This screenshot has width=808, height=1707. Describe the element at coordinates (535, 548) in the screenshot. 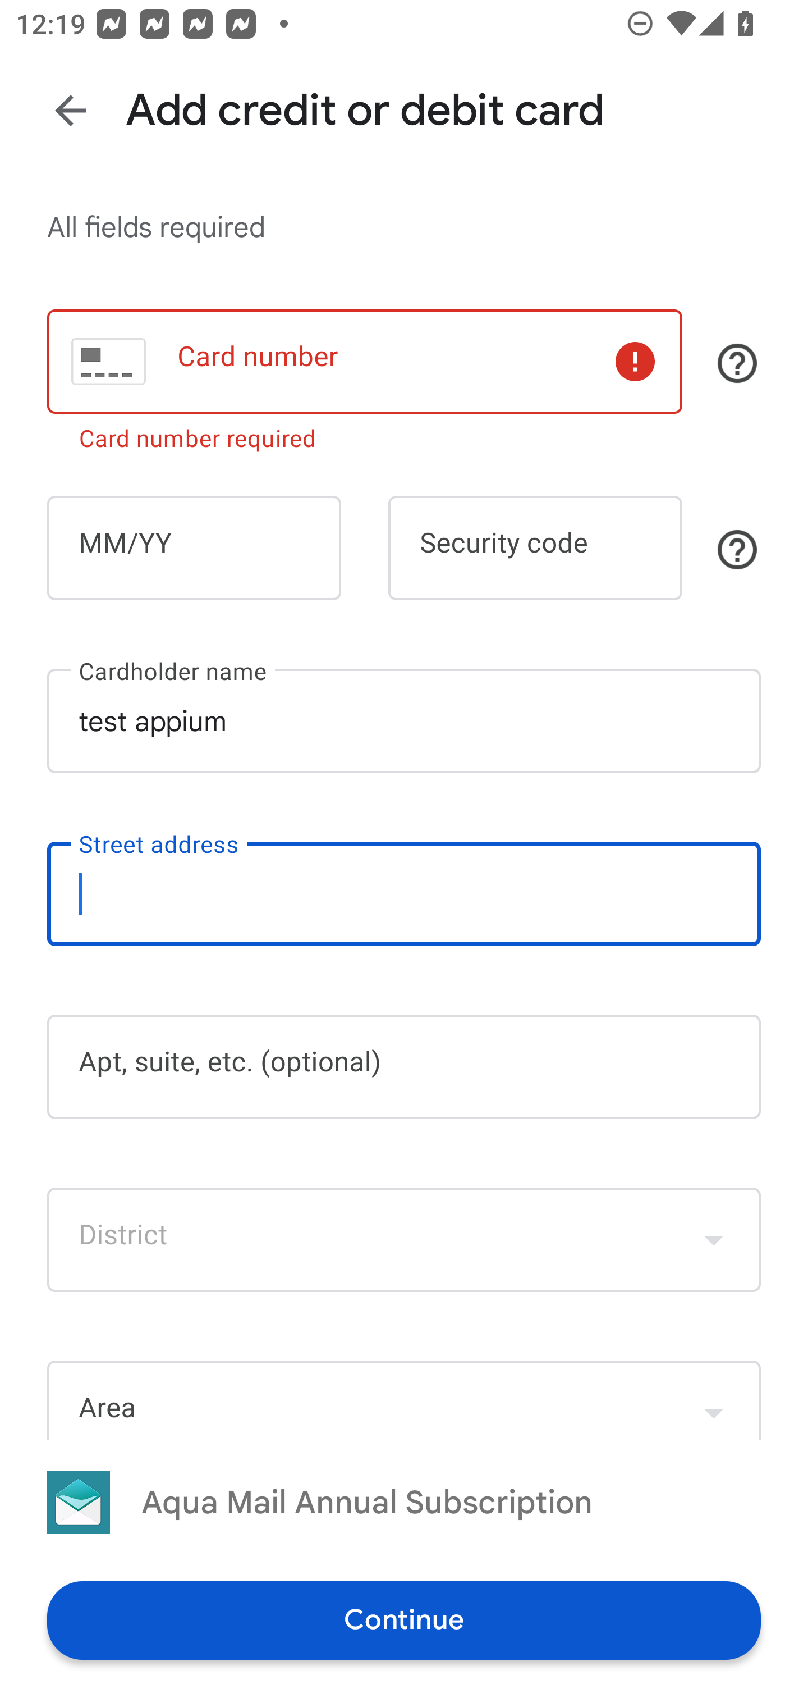

I see `Security code` at that location.